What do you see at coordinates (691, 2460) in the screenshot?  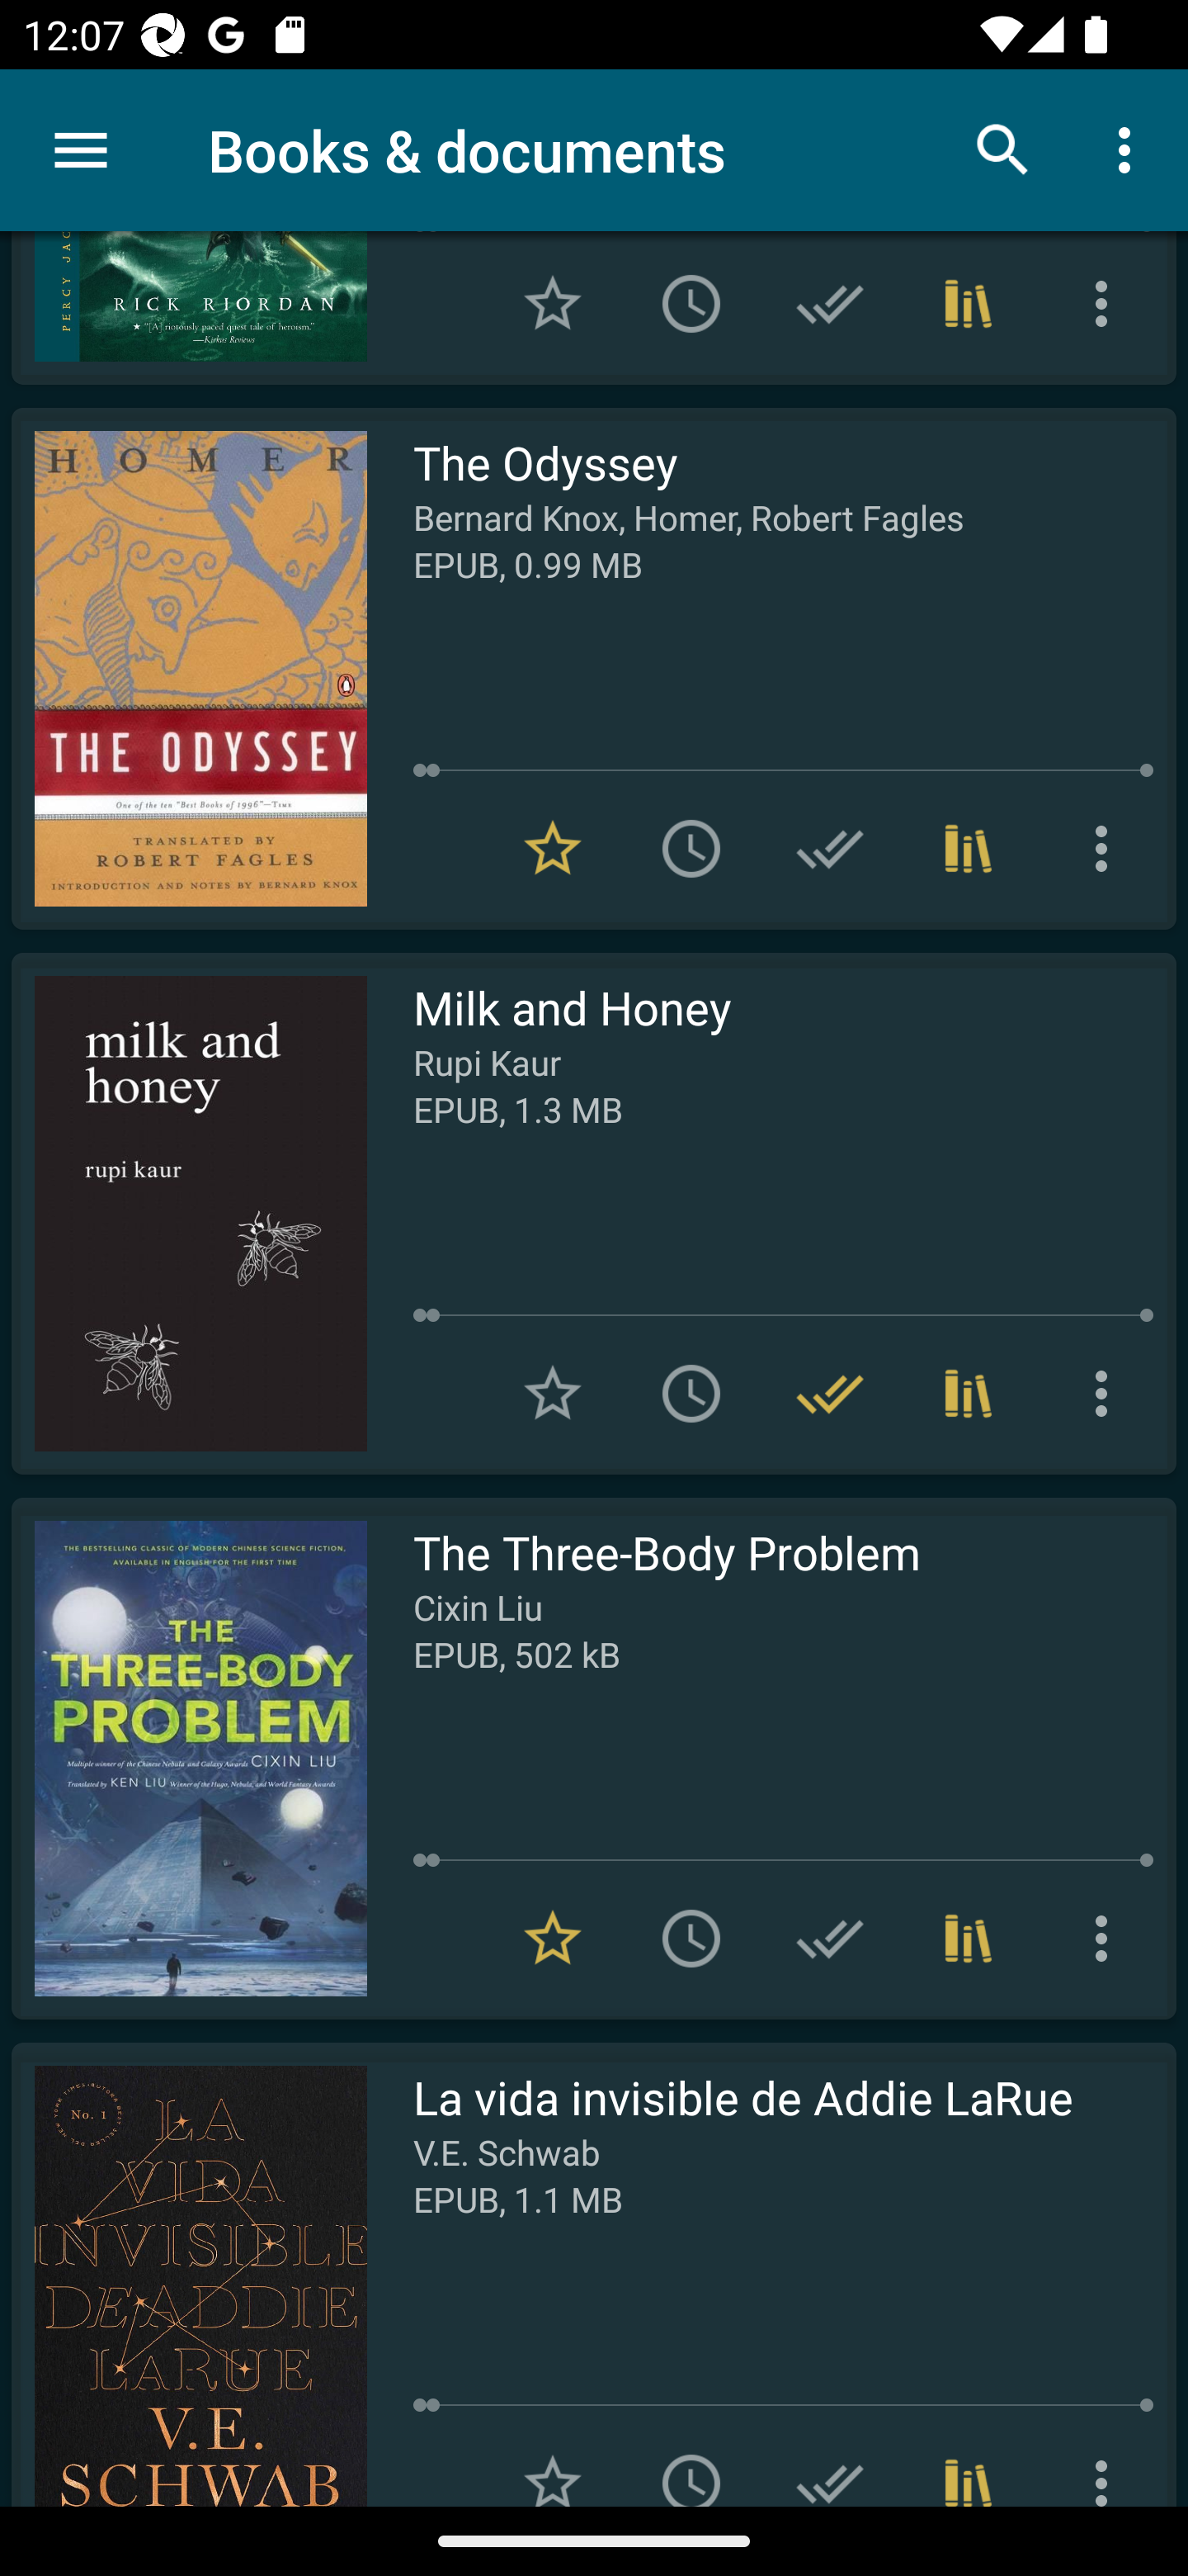 I see `Add to To read` at bounding box center [691, 2460].